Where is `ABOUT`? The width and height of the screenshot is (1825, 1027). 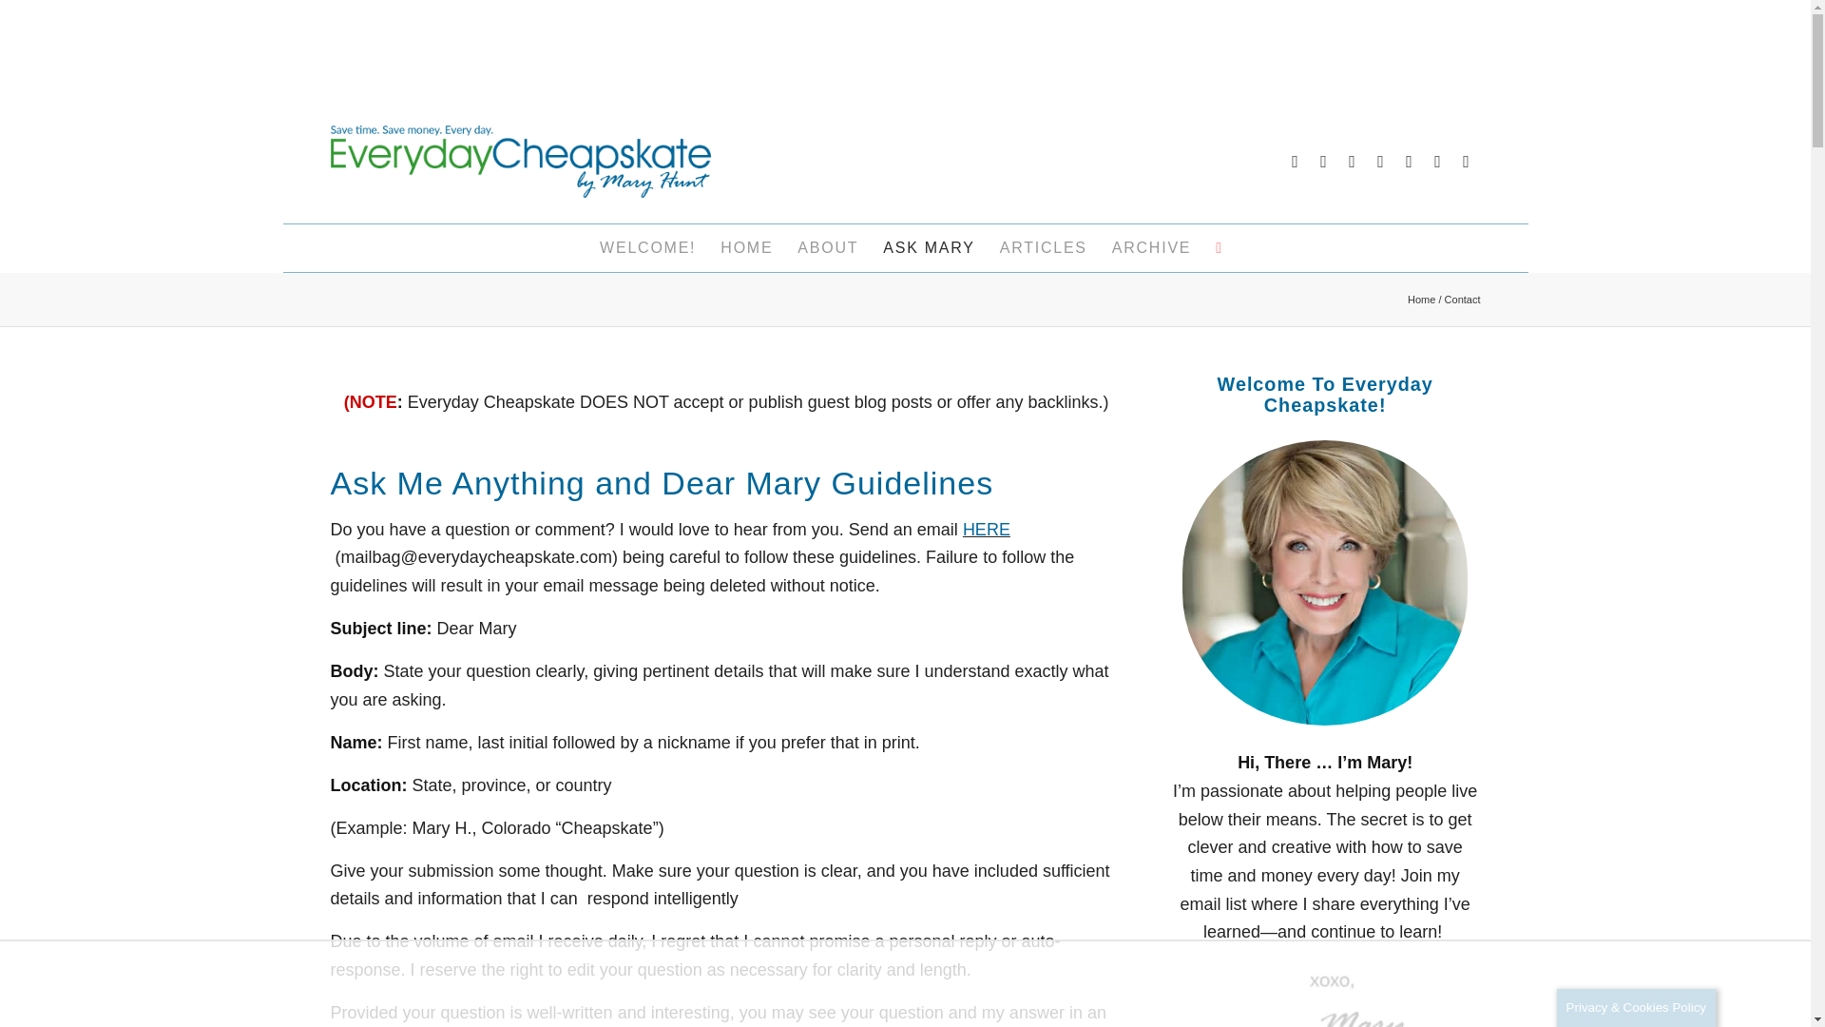 ABOUT is located at coordinates (827, 248).